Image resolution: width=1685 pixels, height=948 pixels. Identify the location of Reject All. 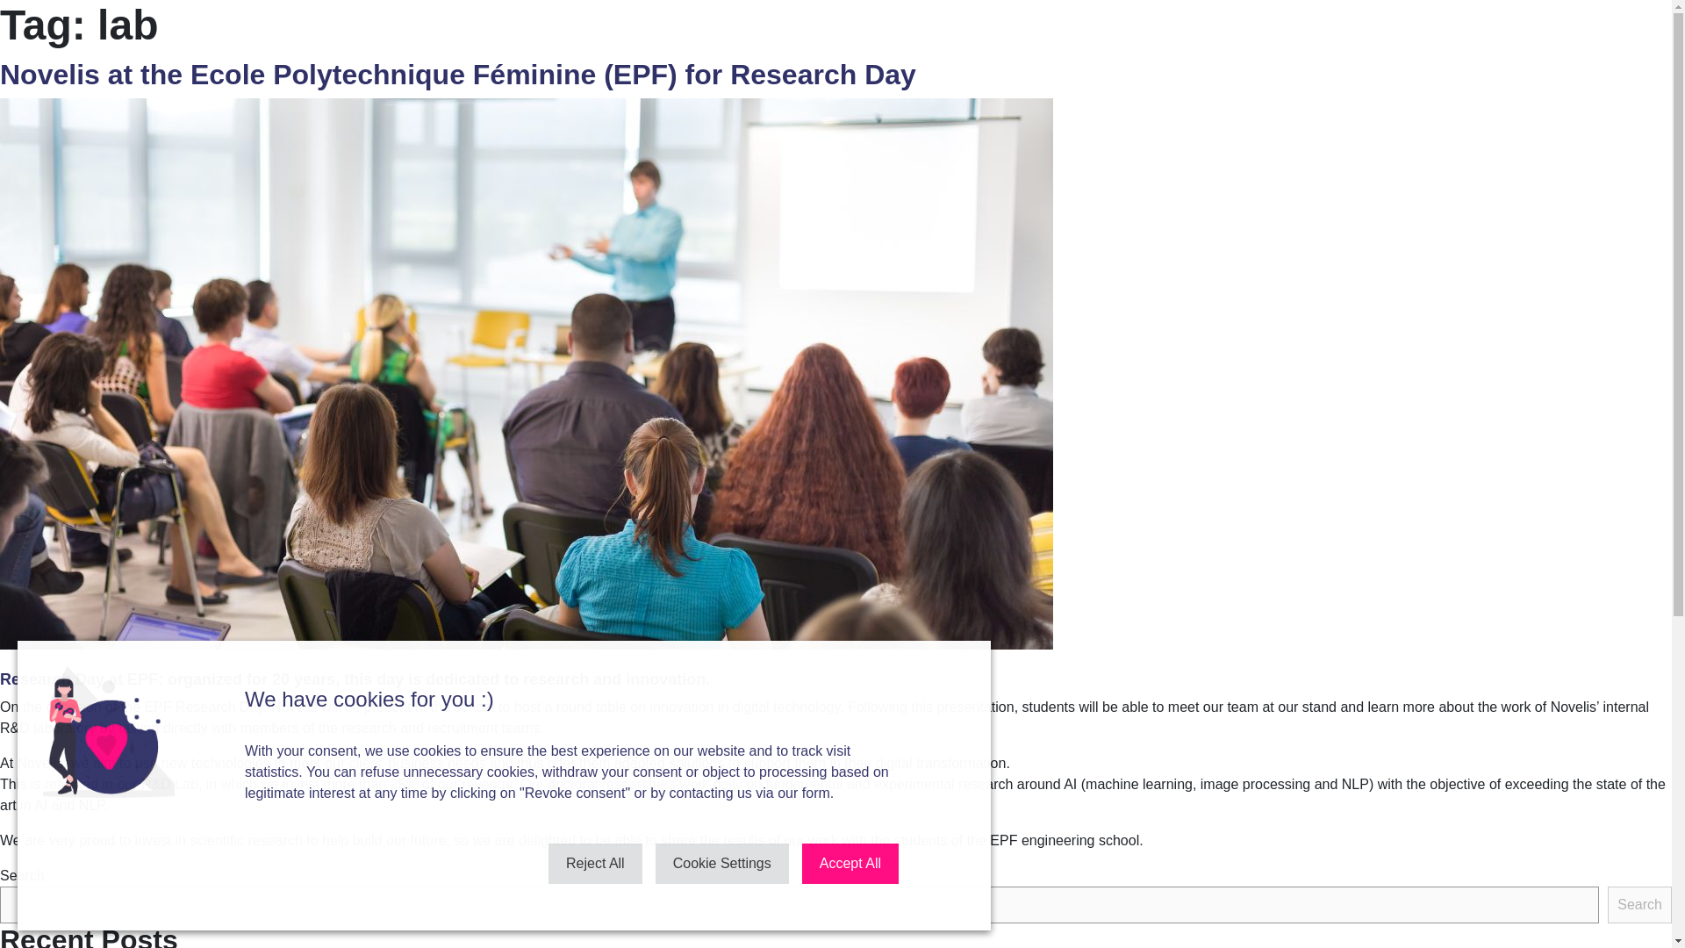
(595, 864).